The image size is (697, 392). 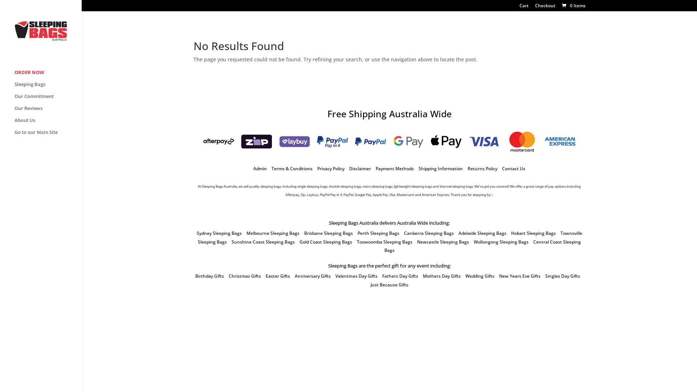 I want to click on Hobart Sleeping Bags, so click(x=534, y=233).